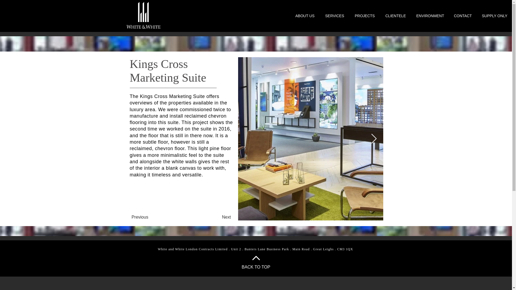  Describe the element at coordinates (226, 217) in the screenshot. I see `Next` at that location.